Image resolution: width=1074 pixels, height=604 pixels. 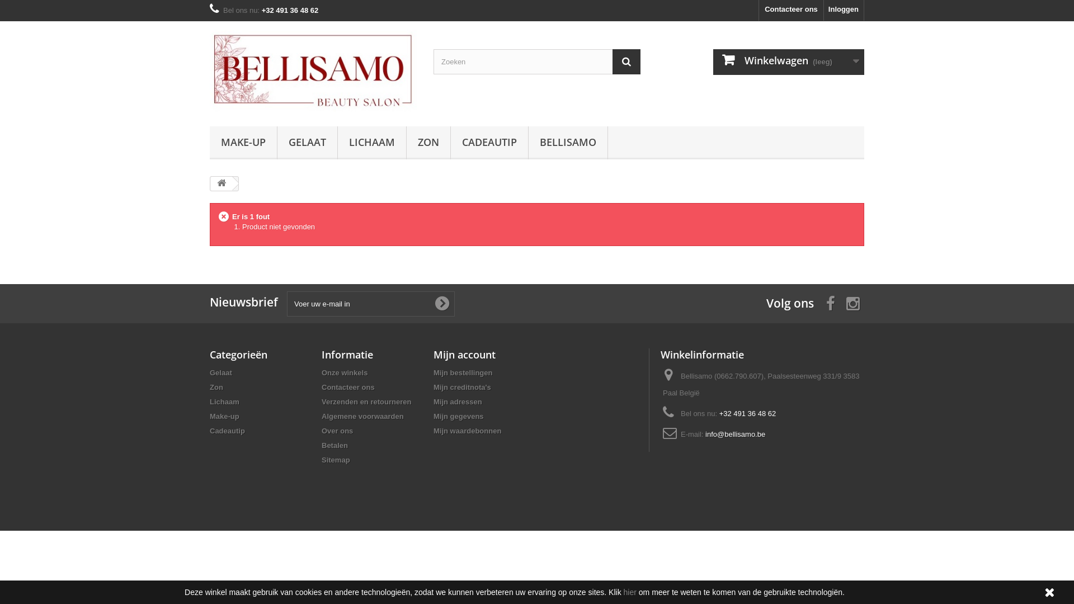 I want to click on Mijn account, so click(x=464, y=355).